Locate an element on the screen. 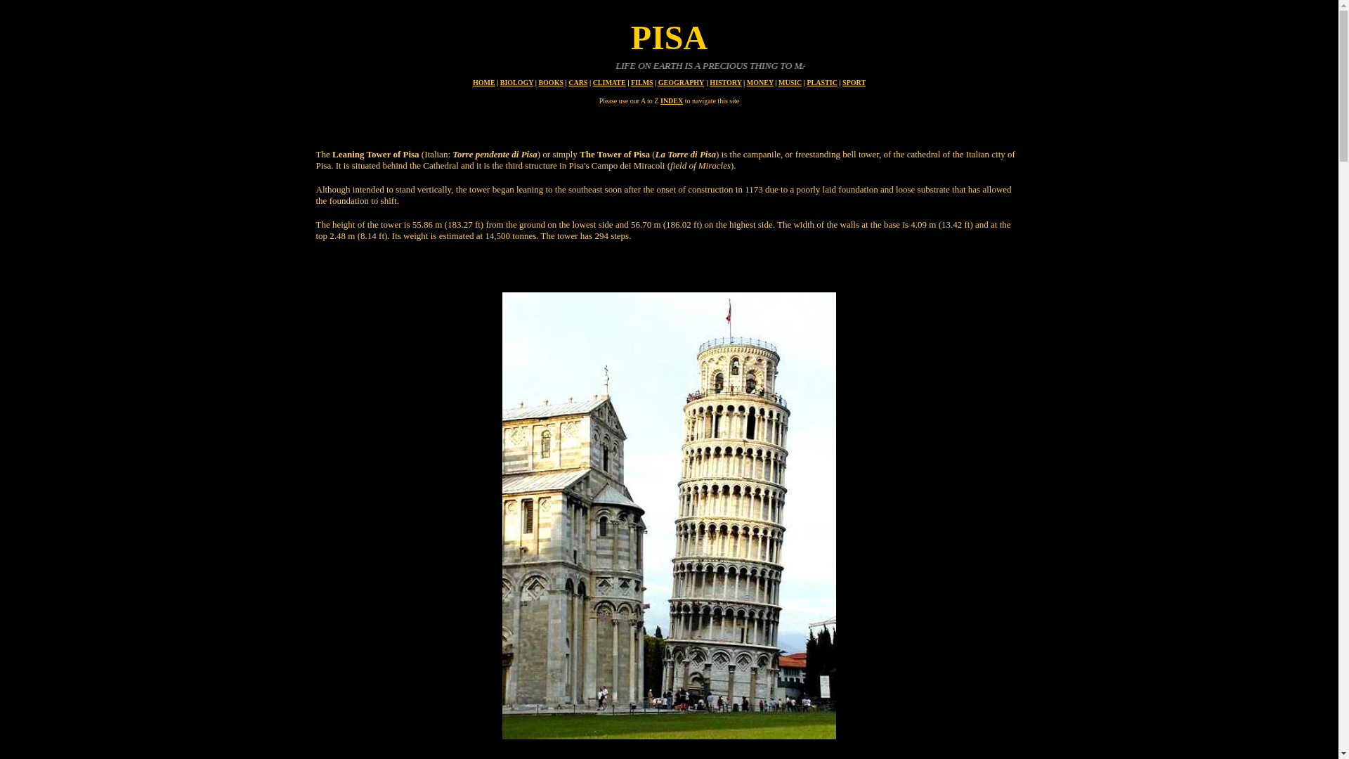 The height and width of the screenshot is (759, 1349). CARS is located at coordinates (578, 83).